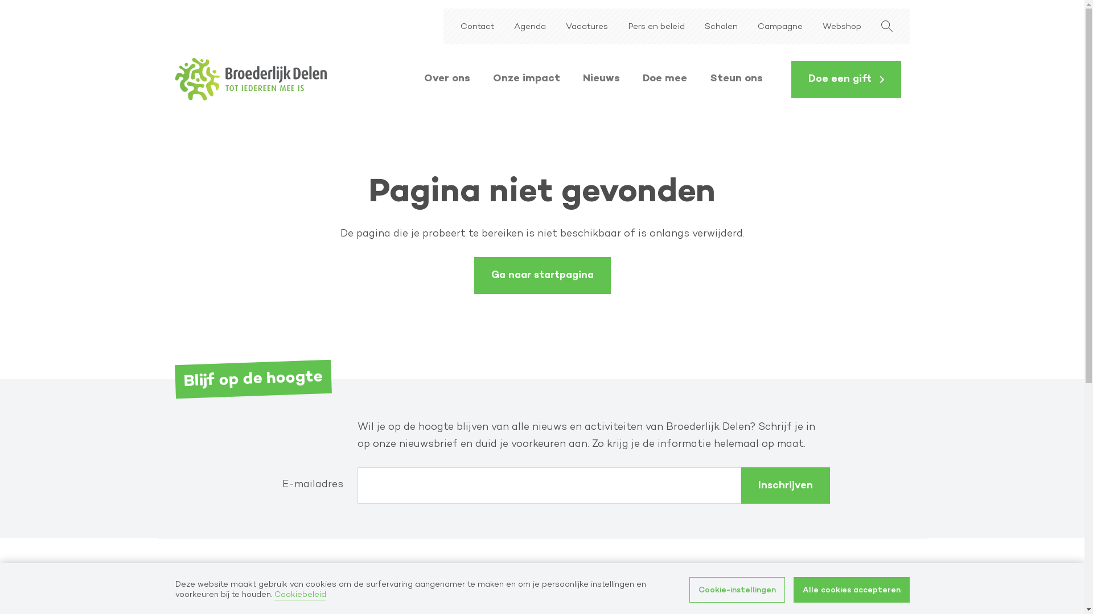 This screenshot has height=614, width=1093. Describe the element at coordinates (852, 590) in the screenshot. I see `Alle cookies accepteren` at that location.